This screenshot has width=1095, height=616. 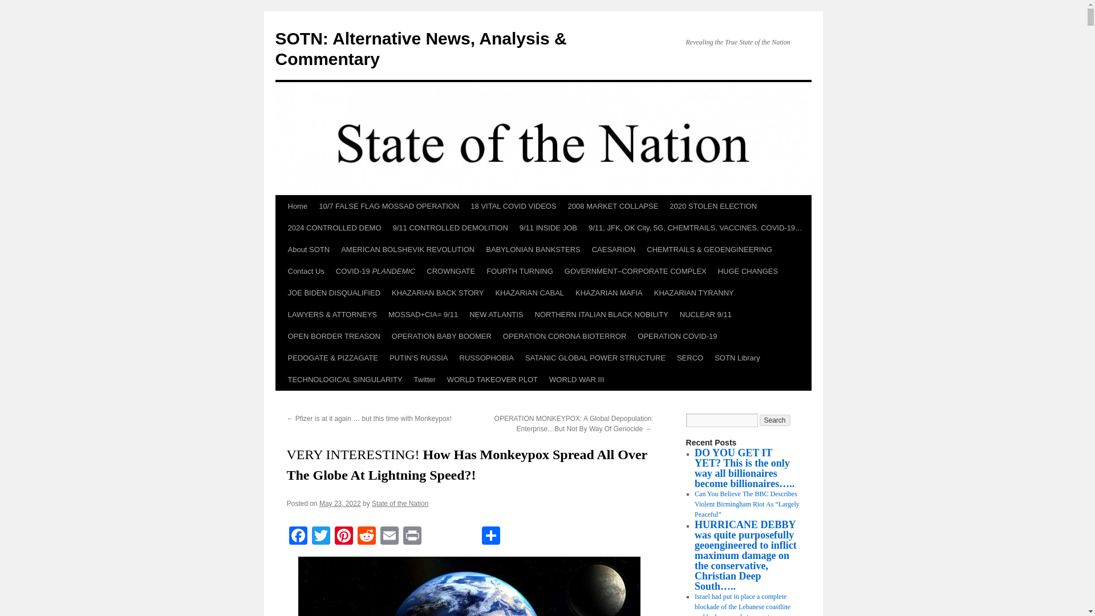 I want to click on JOE BIDEN DISQUALIFIED, so click(x=334, y=293).